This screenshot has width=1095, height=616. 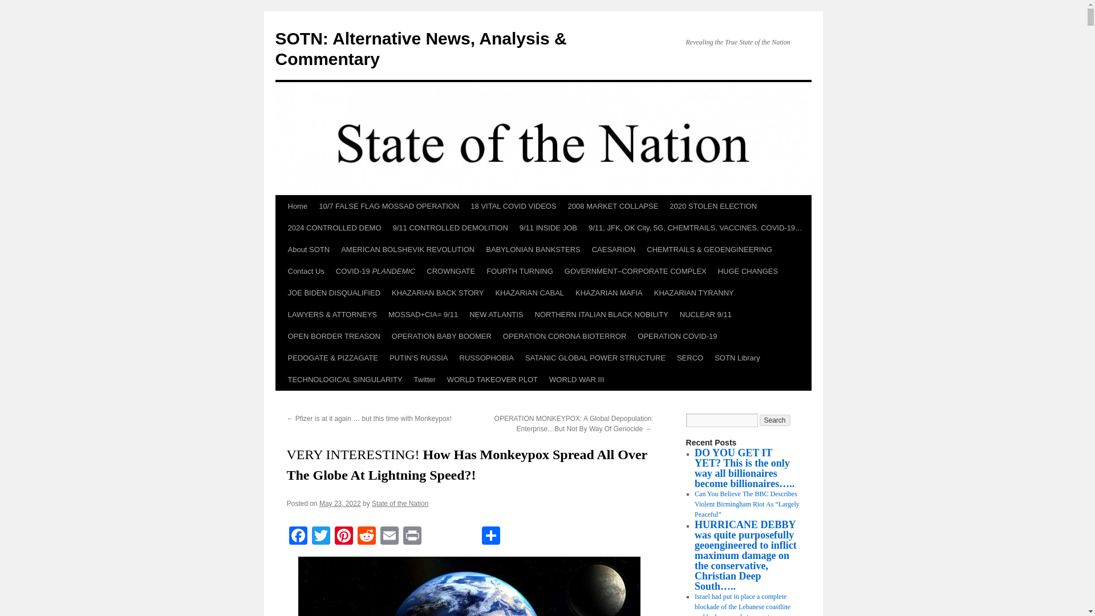 I want to click on JOE BIDEN DISQUALIFIED, so click(x=334, y=293).